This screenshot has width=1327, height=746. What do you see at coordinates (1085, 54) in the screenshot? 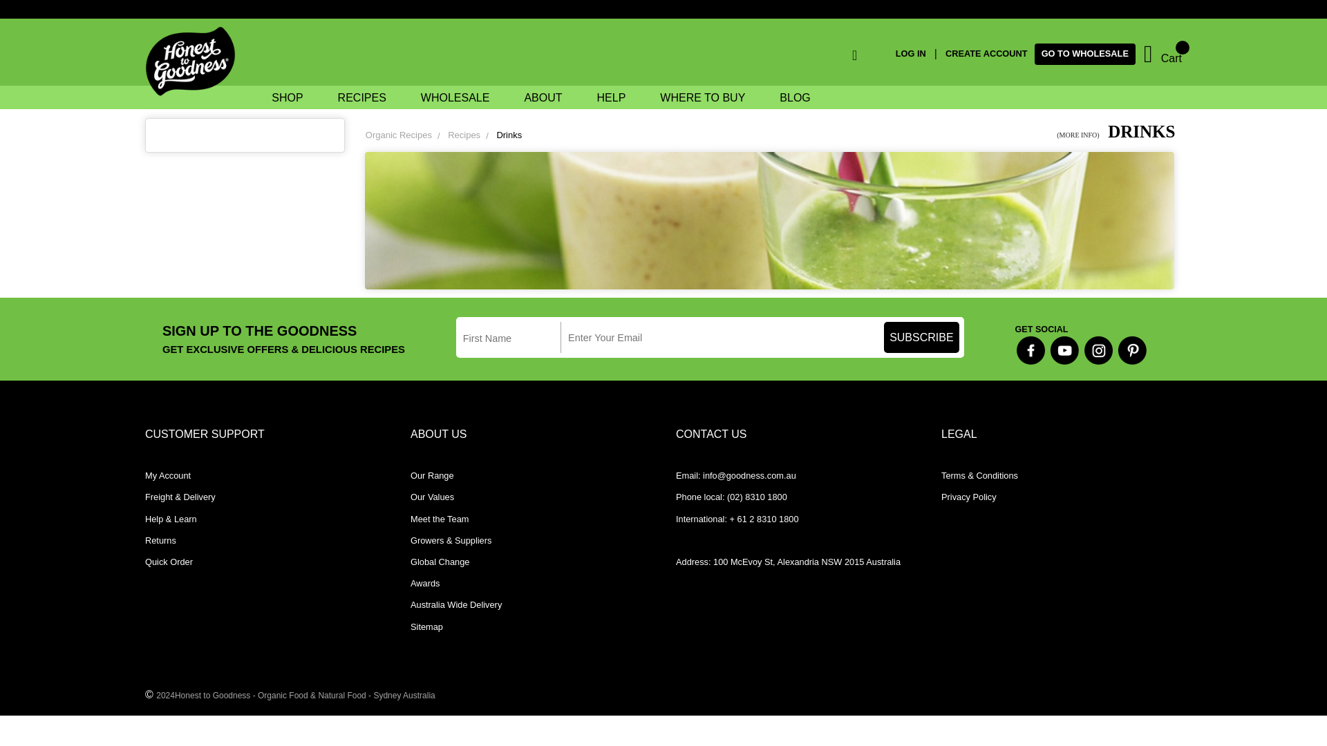
I see `GO TO WHOLESALE` at bounding box center [1085, 54].